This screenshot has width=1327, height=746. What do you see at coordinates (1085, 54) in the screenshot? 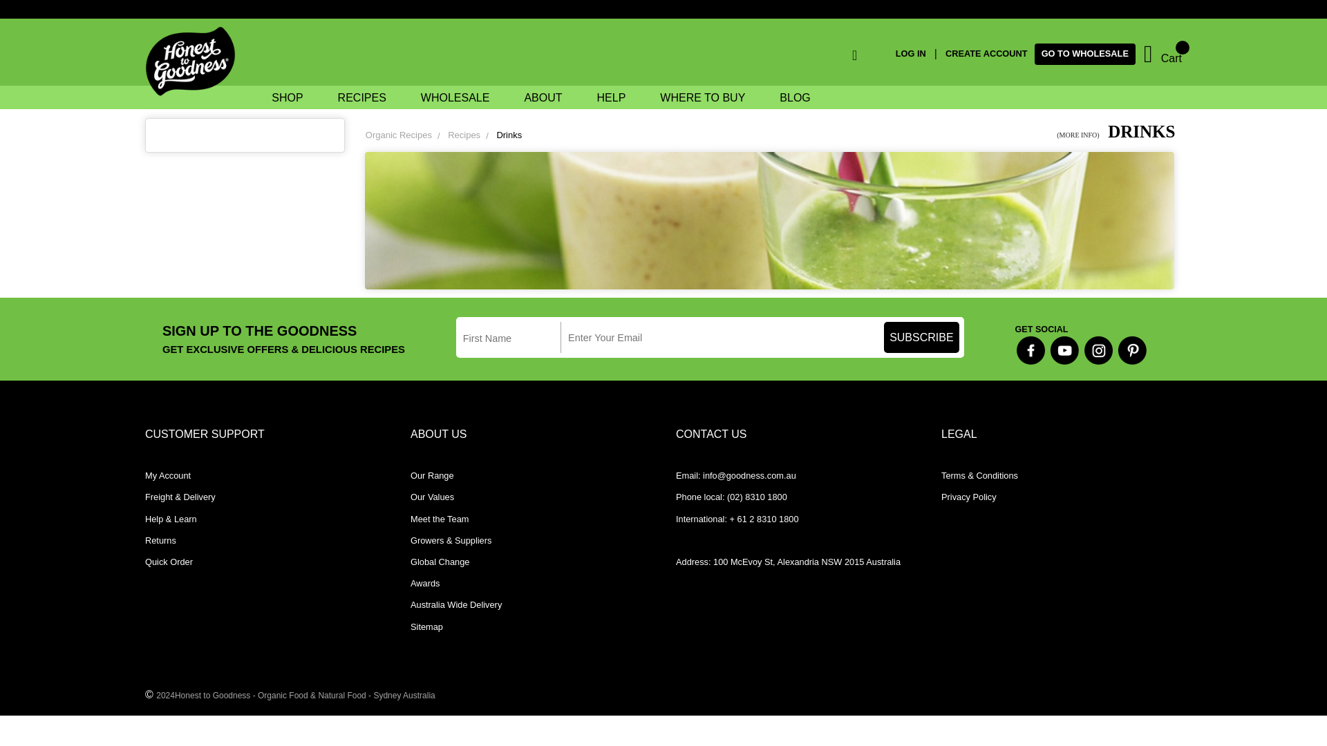
I see `GO TO WHOLESALE` at bounding box center [1085, 54].